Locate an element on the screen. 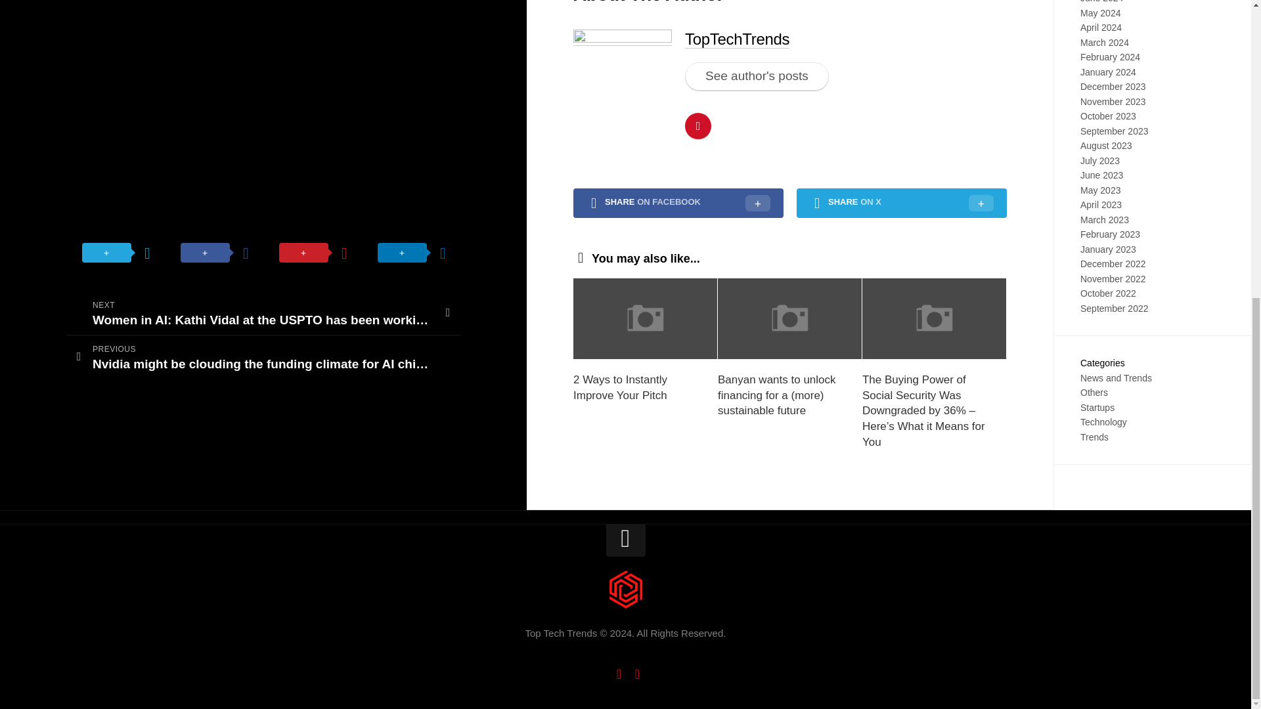  Twitter is located at coordinates (637, 674).